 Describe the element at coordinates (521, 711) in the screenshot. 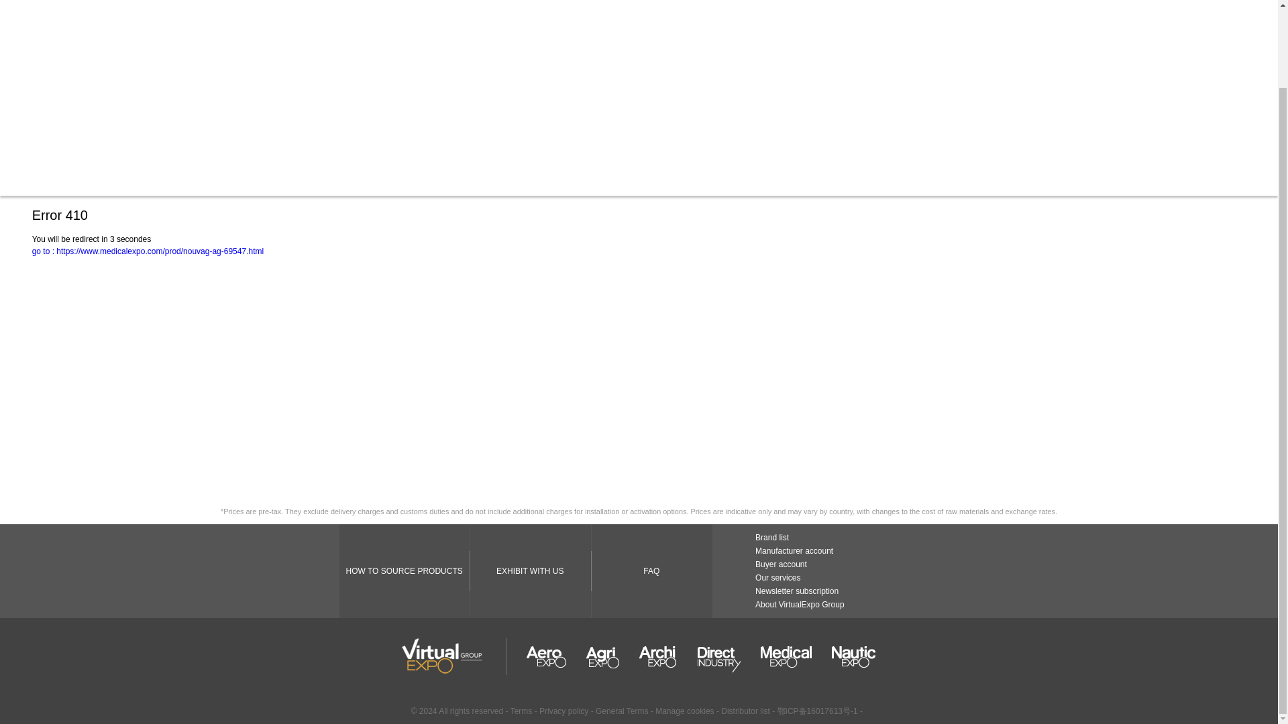

I see `Terms` at that location.